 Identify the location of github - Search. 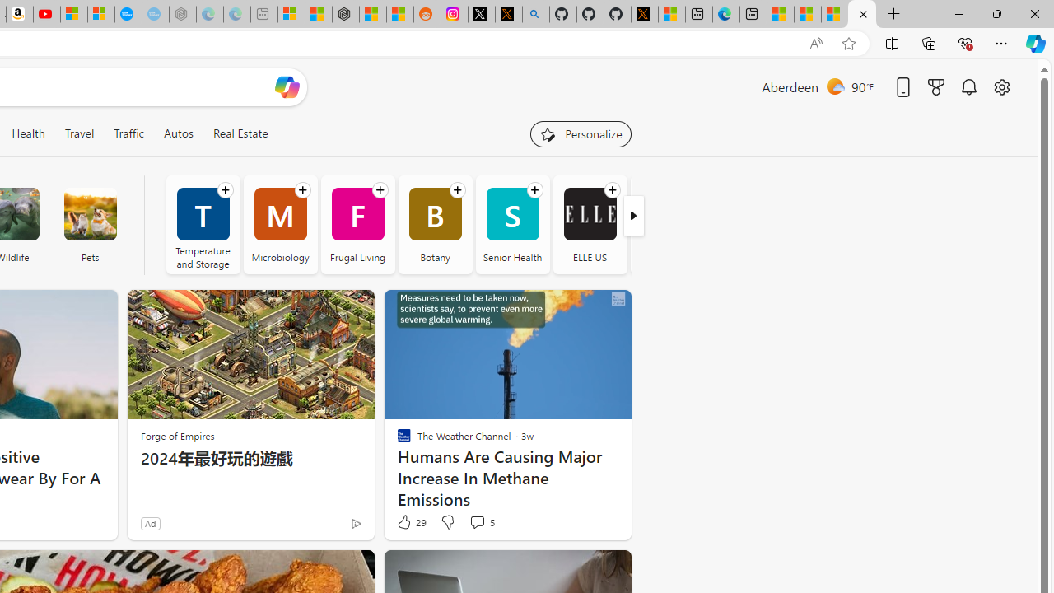
(535, 15).